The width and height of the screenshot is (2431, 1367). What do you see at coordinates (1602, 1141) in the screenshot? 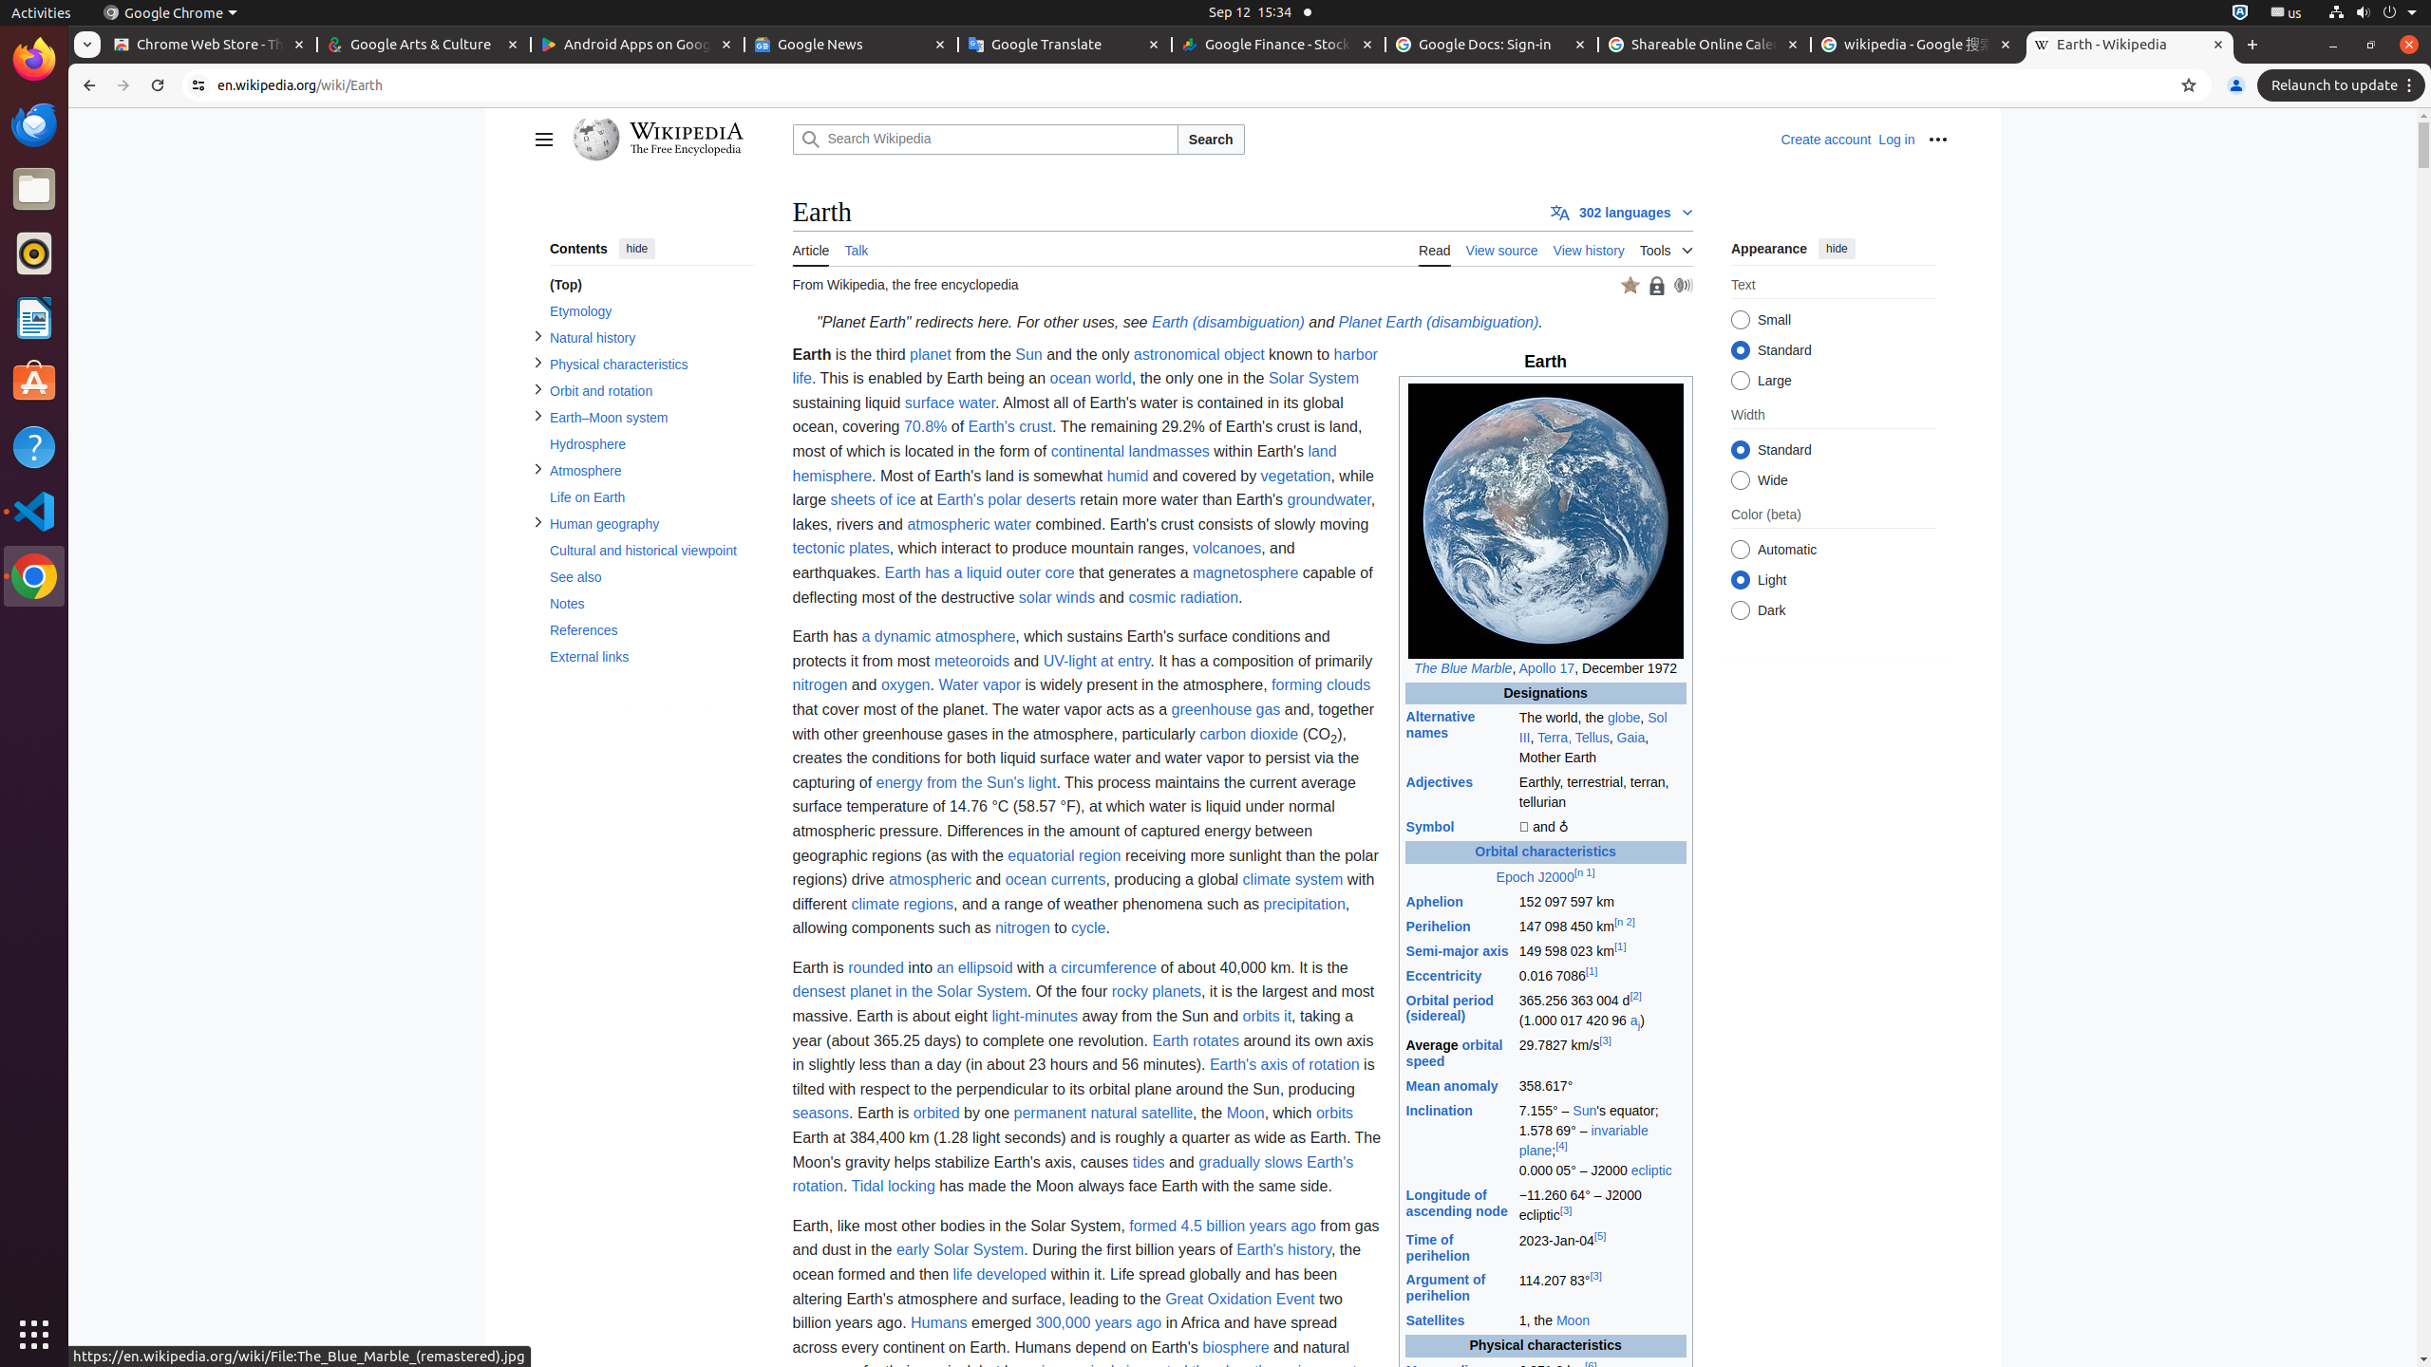
I see `7.155° – Sun's equator; 1.57869° – invariable plane;[4] 0.00005° – J2000 ecliptic` at bounding box center [1602, 1141].